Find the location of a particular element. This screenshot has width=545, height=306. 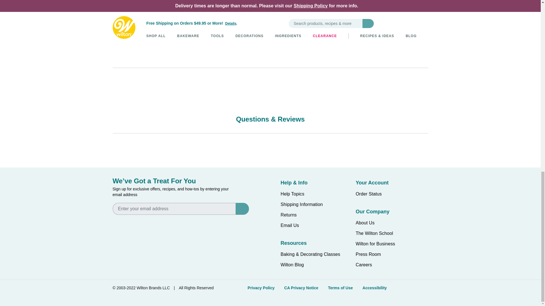

Go to Instagram is located at coordinates (135, 222).